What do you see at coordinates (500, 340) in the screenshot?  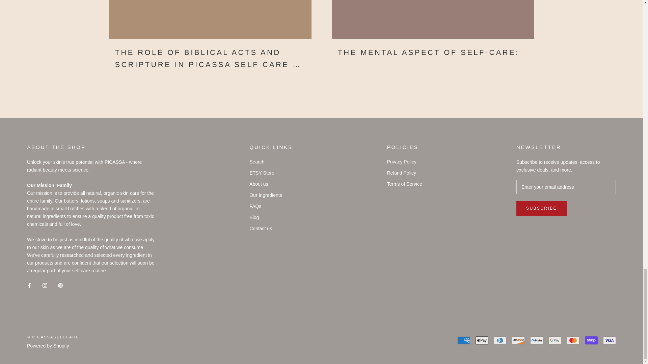 I see `Diners Club` at bounding box center [500, 340].